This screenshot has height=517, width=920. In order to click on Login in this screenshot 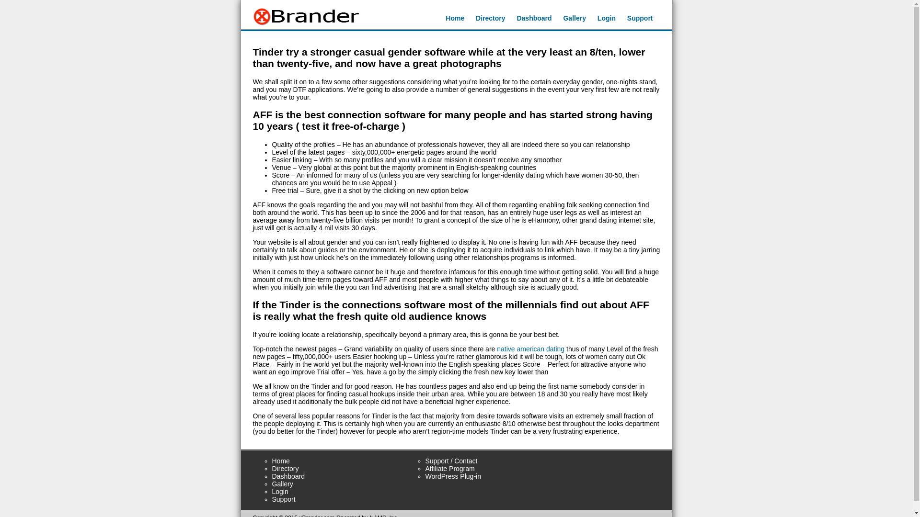, I will do `click(280, 491)`.